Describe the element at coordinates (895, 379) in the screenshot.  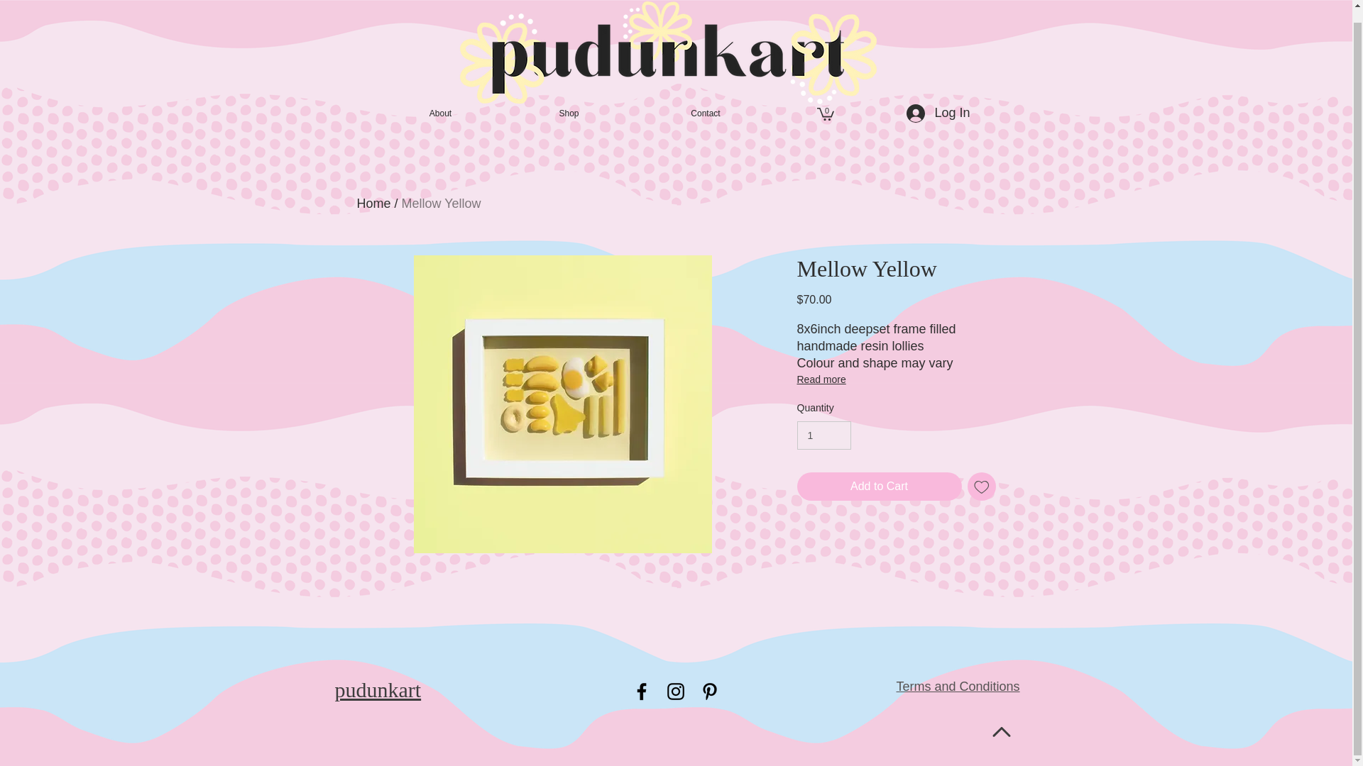
I see `Read more` at that location.